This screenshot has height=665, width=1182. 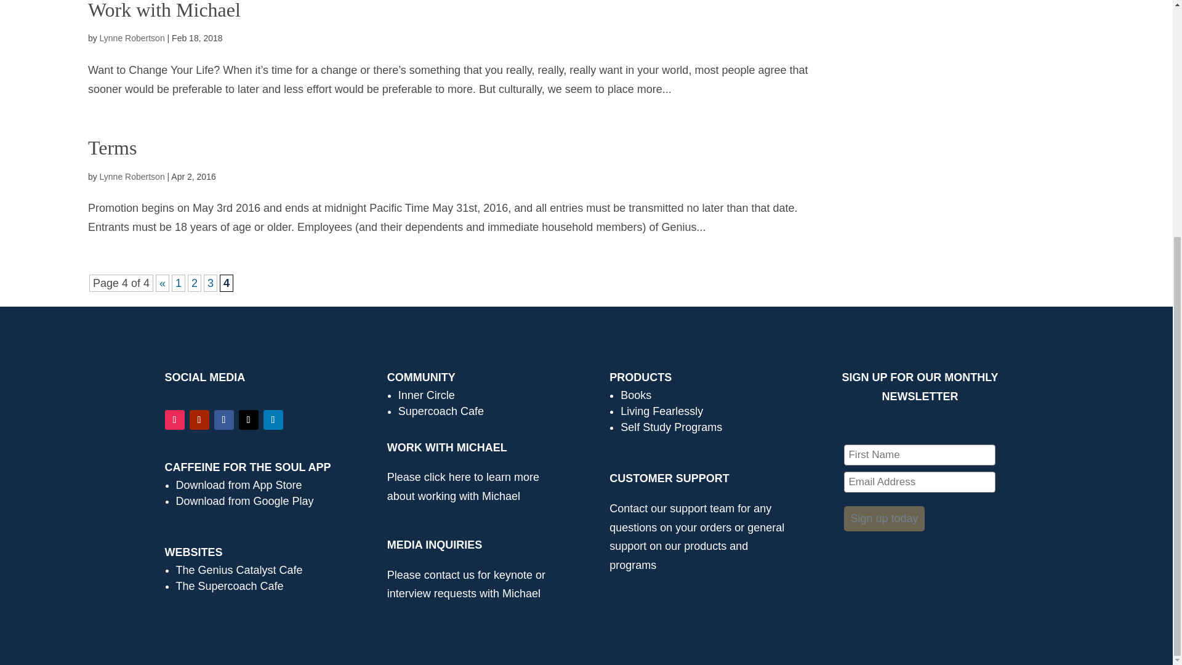 What do you see at coordinates (421, 377) in the screenshot?
I see `COMMUNITY` at bounding box center [421, 377].